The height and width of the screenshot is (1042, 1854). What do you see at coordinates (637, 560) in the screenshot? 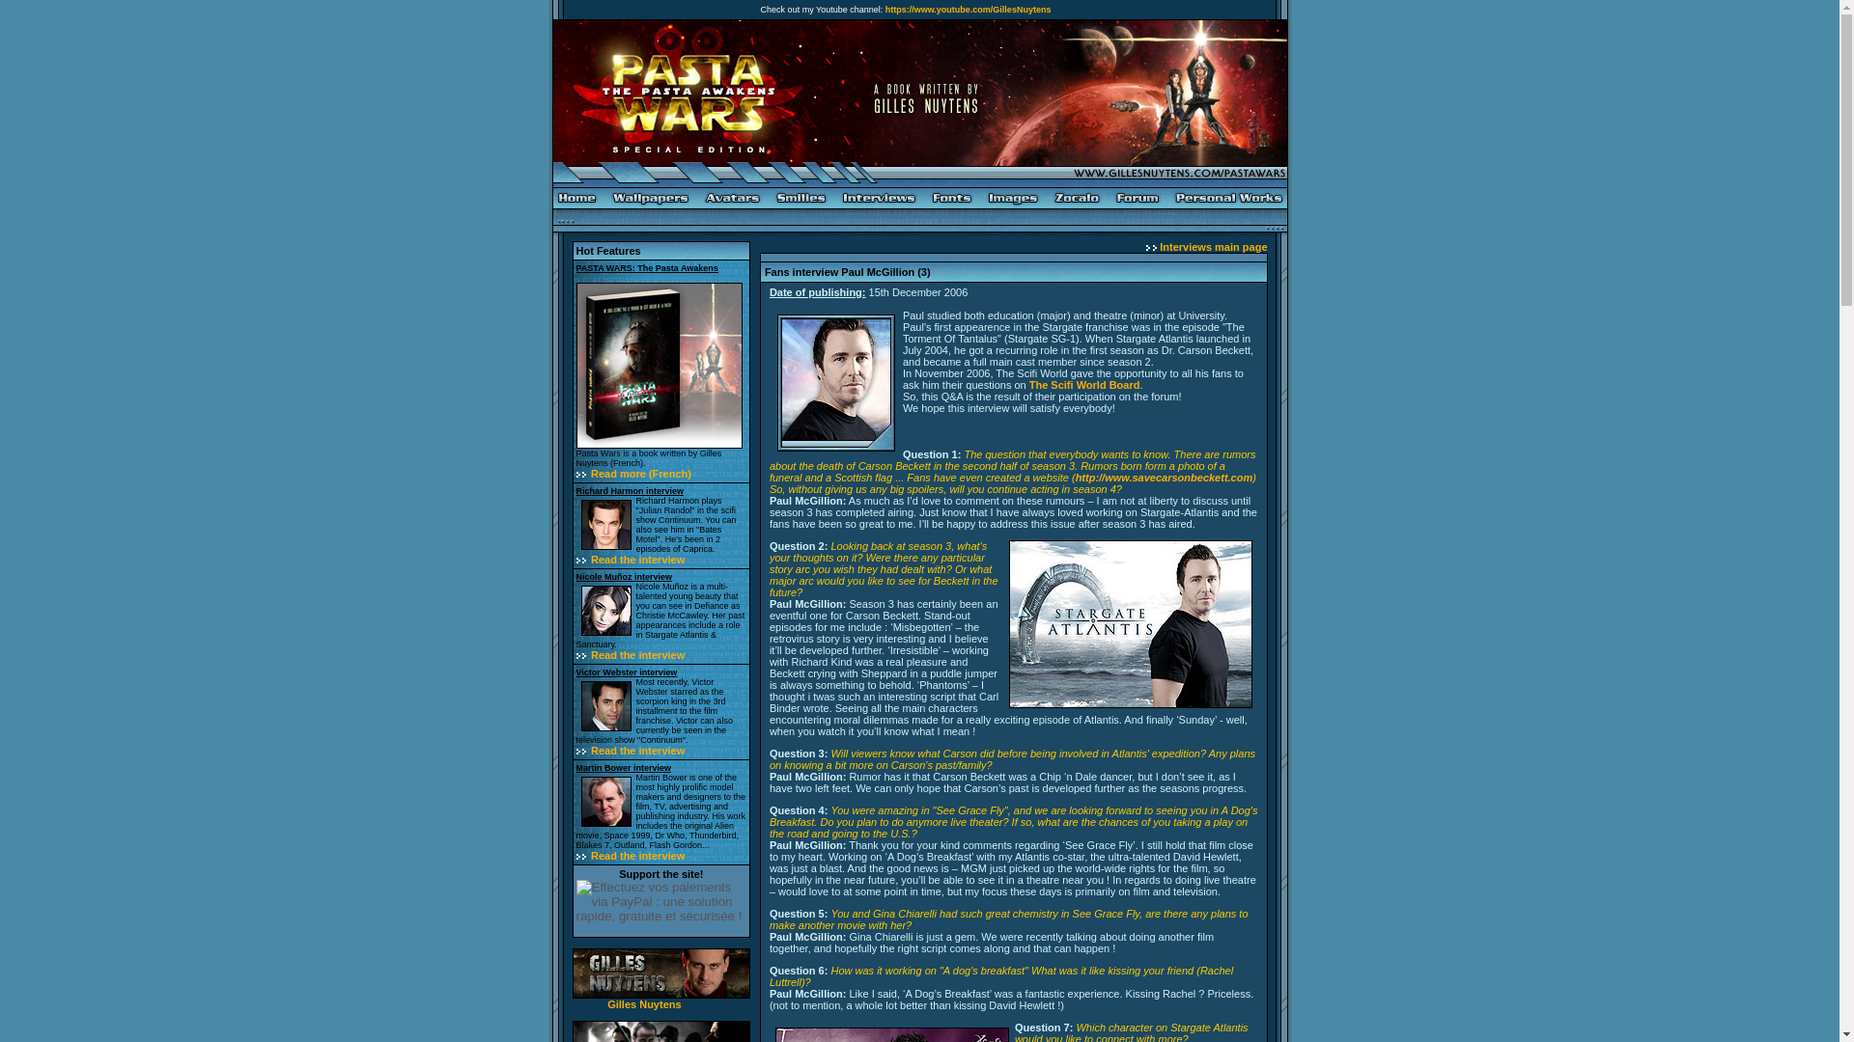
I see `Read the interview` at bounding box center [637, 560].